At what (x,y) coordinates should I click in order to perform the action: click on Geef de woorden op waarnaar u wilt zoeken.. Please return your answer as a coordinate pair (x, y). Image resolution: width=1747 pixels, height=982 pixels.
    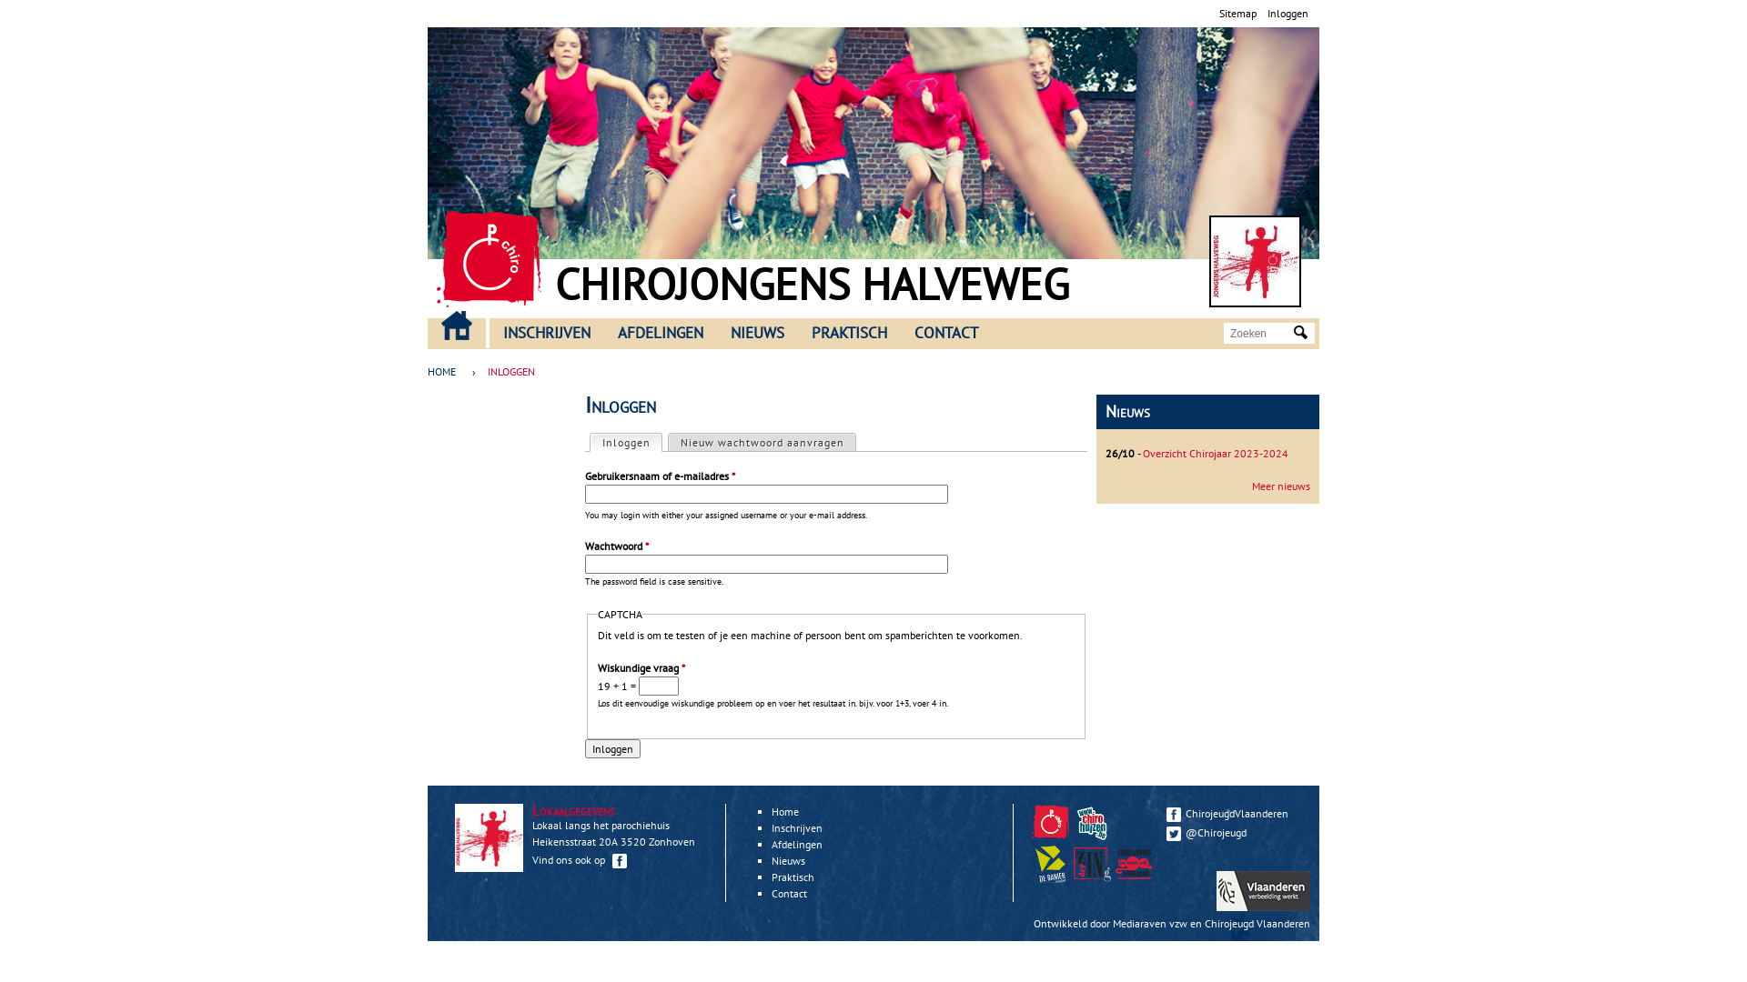
    Looking at the image, I should click on (1260, 333).